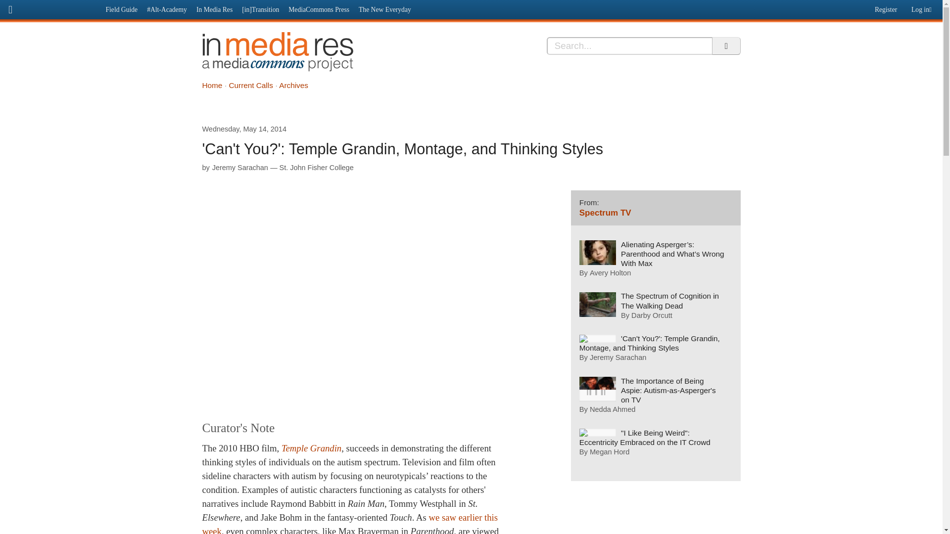 Image resolution: width=950 pixels, height=534 pixels. Describe the element at coordinates (277, 51) in the screenshot. I see `In Media Res` at that location.